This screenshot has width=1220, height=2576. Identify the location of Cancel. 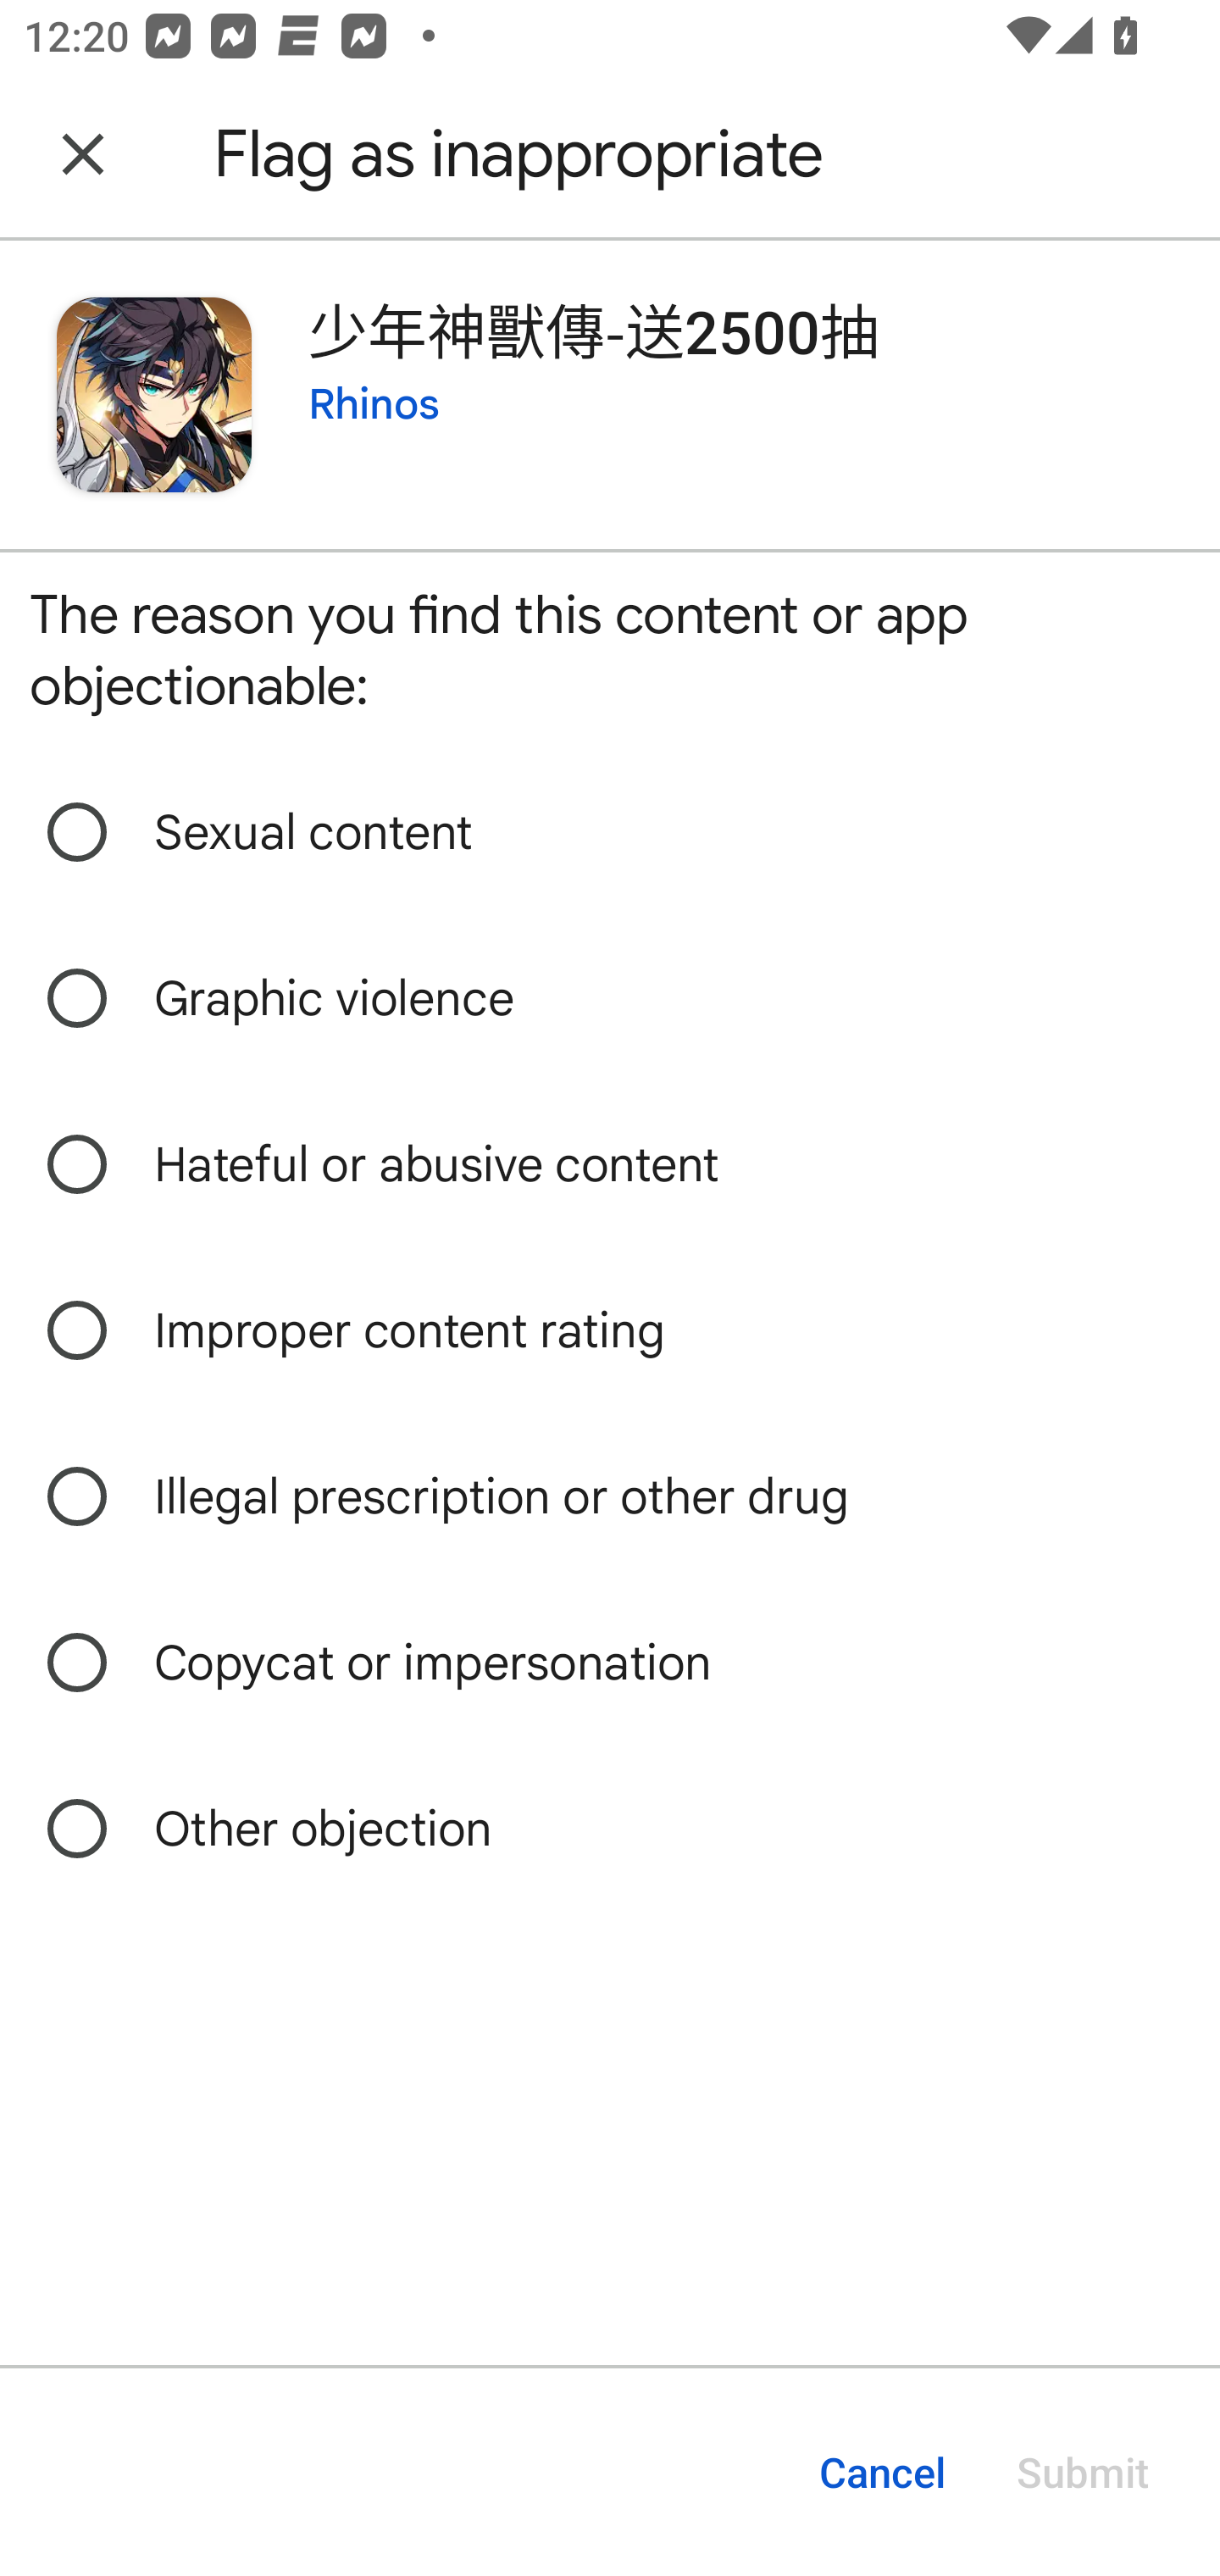
(881, 2473).